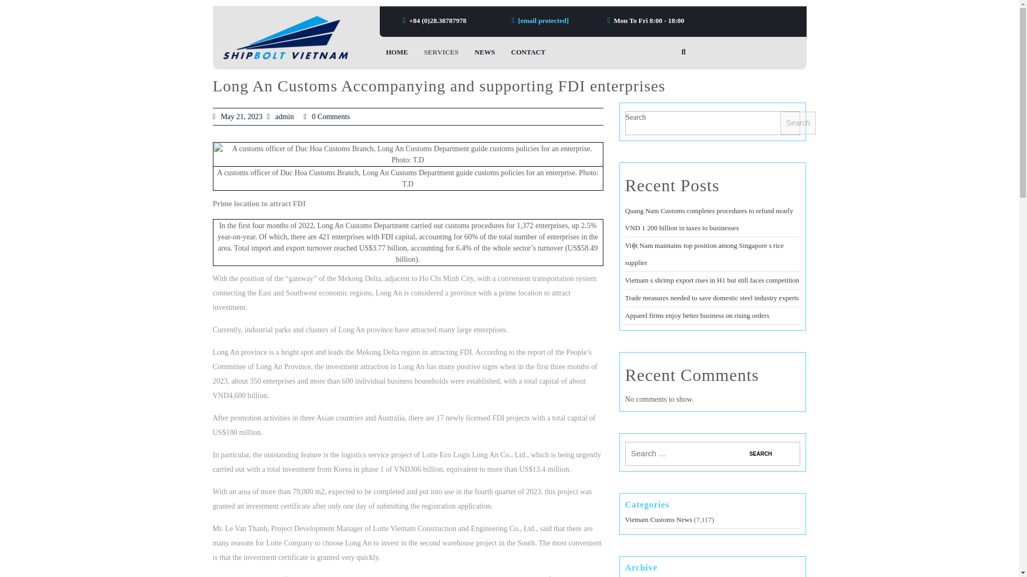  What do you see at coordinates (798, 123) in the screenshot?
I see `Search` at bounding box center [798, 123].